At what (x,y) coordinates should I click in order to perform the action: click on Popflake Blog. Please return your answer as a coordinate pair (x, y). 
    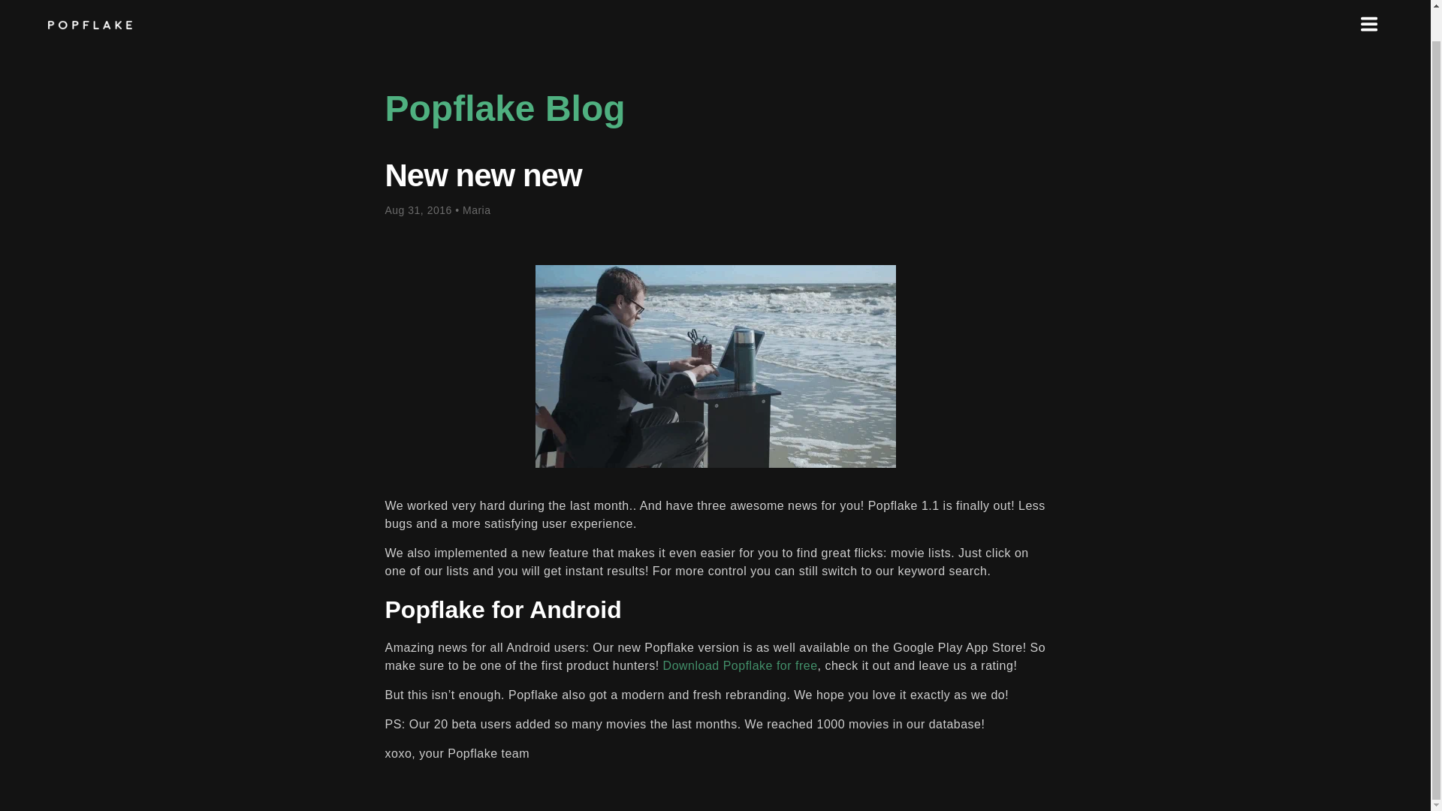
    Looking at the image, I should click on (505, 108).